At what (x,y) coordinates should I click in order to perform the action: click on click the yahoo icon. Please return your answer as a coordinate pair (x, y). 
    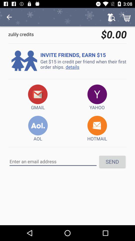
    Looking at the image, I should click on (97, 97).